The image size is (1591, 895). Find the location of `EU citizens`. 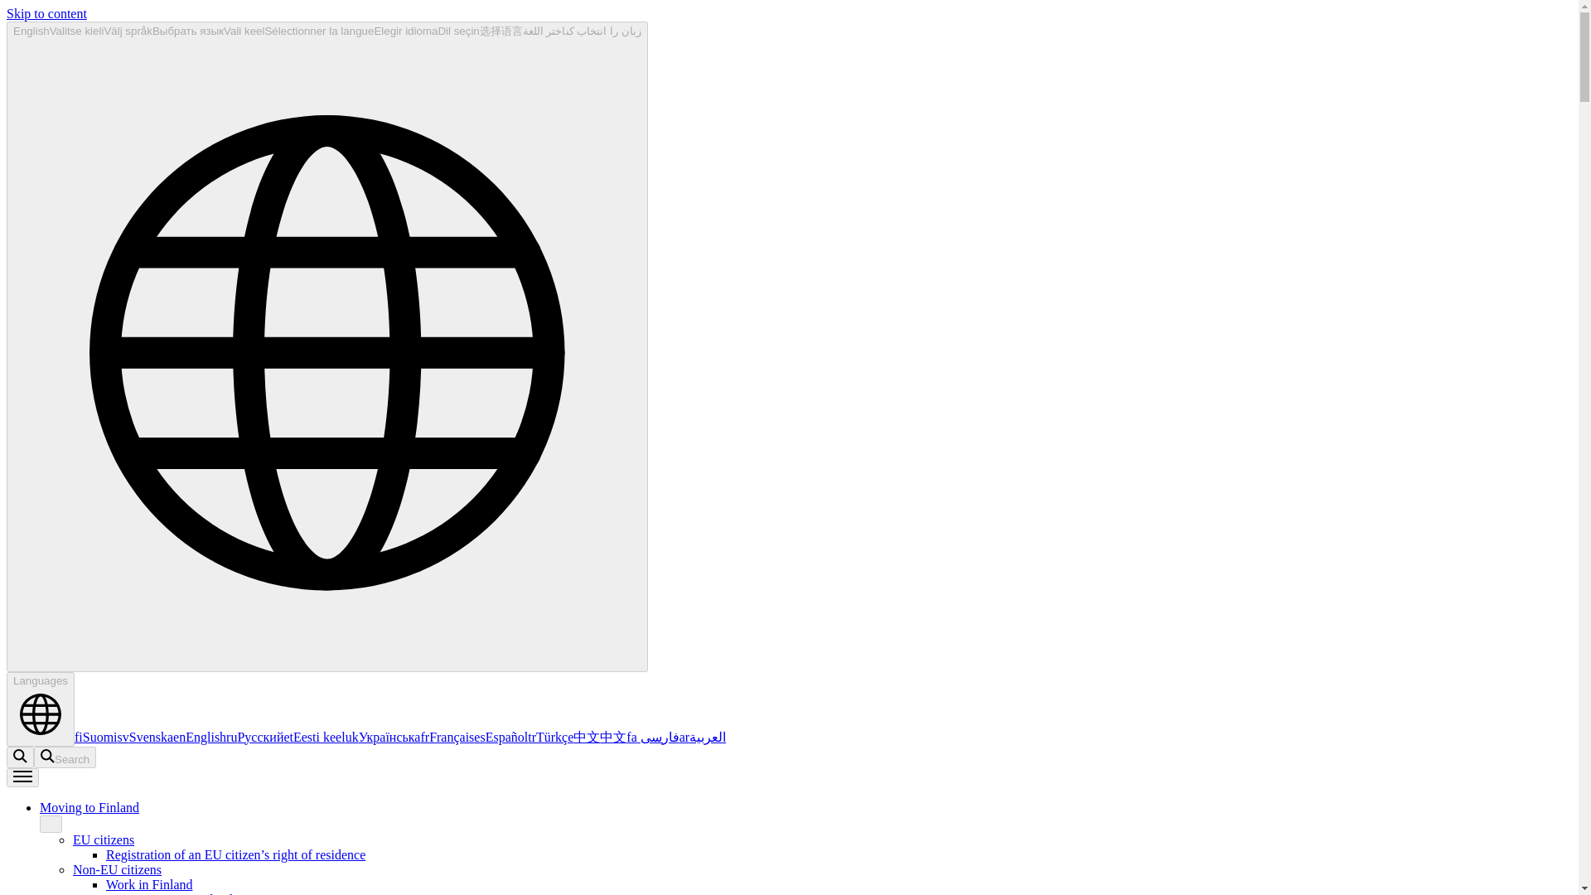

EU citizens is located at coordinates (103, 839).